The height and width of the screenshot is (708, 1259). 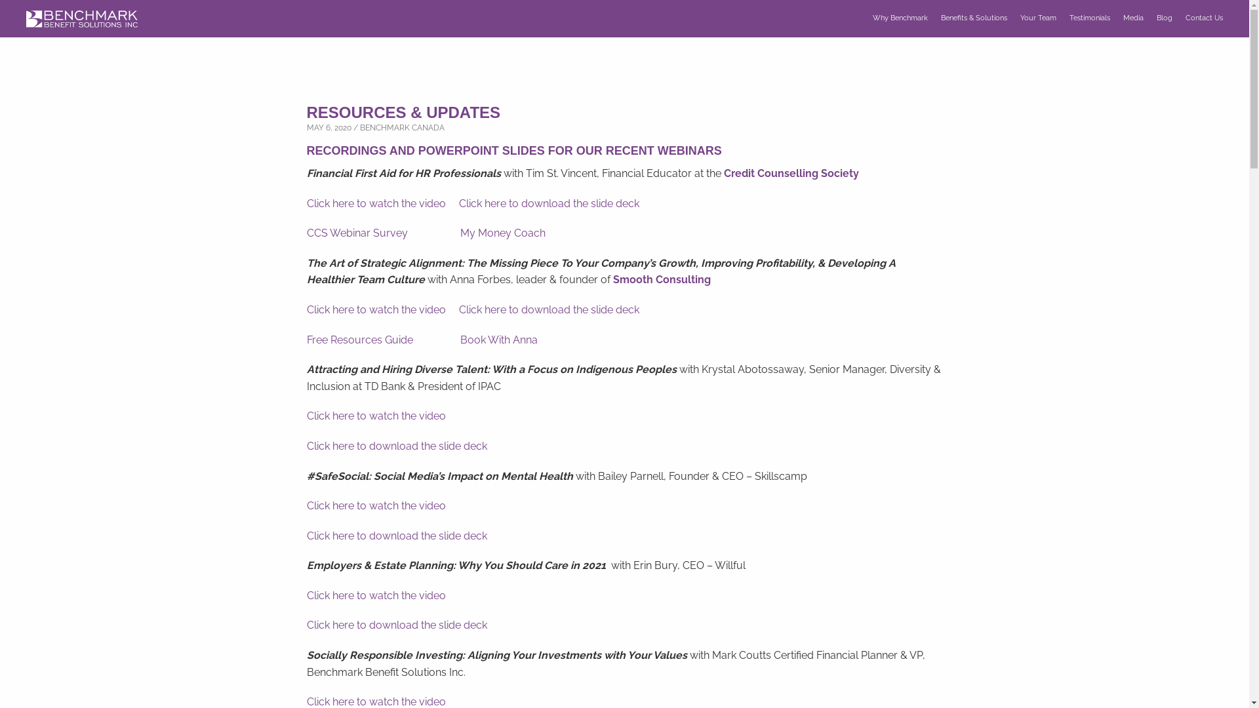 What do you see at coordinates (397, 446) in the screenshot?
I see `Click here to download the slide deck` at bounding box center [397, 446].